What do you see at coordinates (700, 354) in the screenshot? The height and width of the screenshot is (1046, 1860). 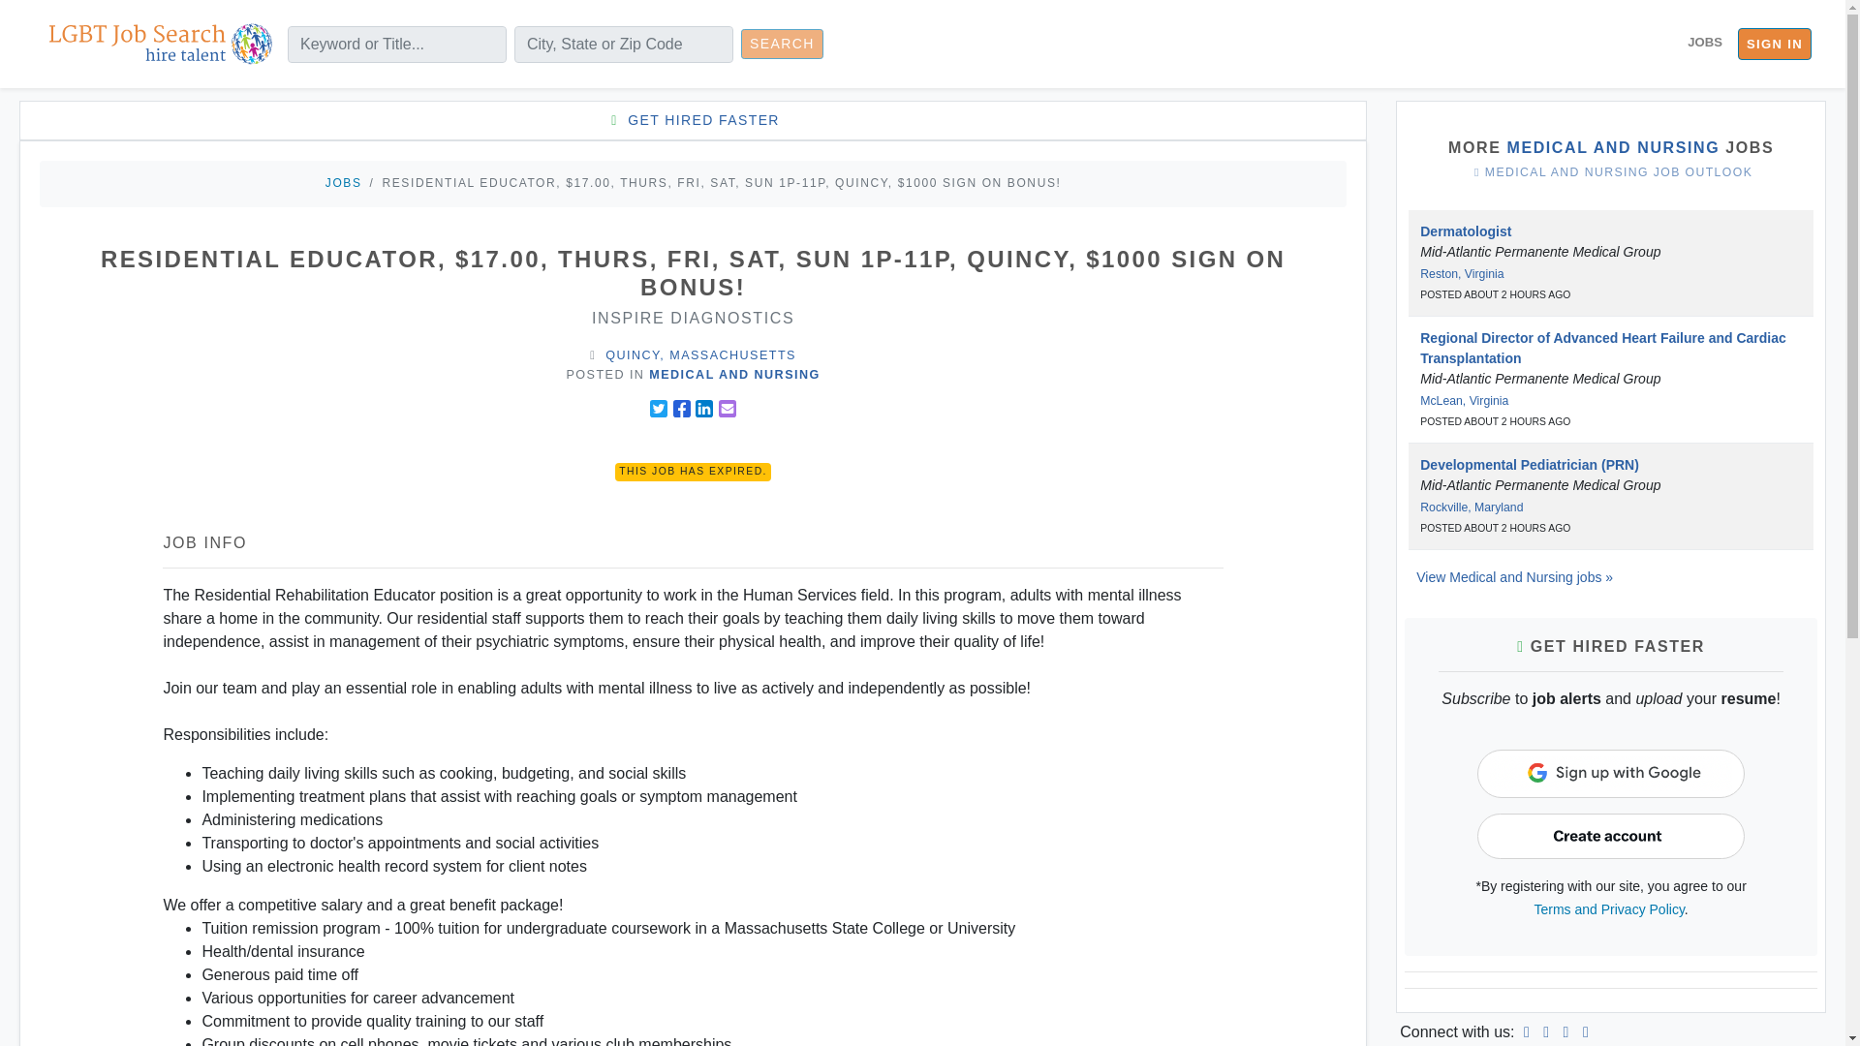 I see `QUINCY, MASSACHUSETTS` at bounding box center [700, 354].